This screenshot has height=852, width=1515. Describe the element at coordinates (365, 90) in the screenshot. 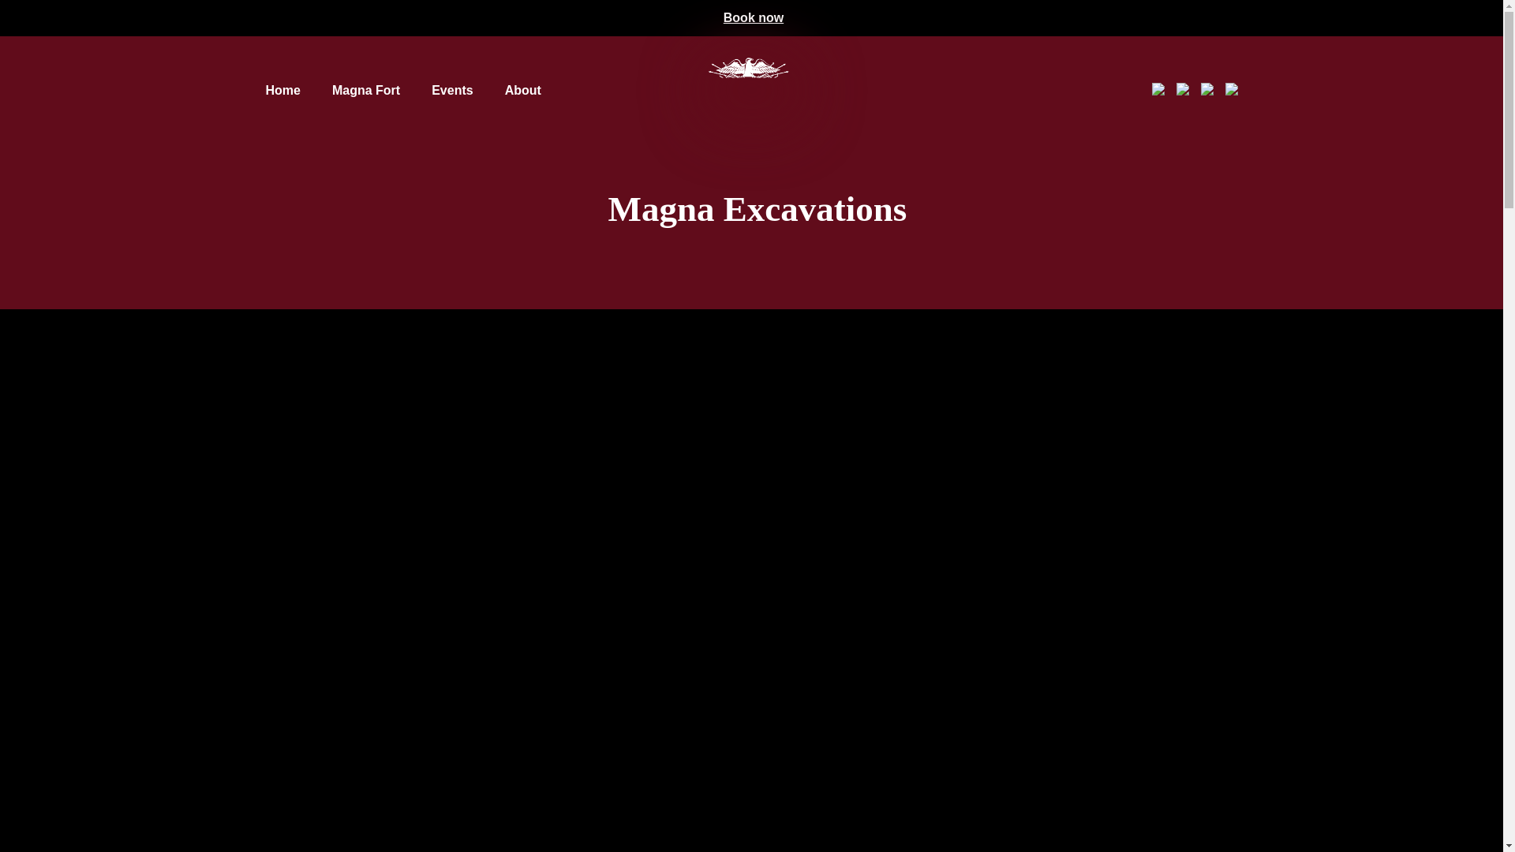

I see `Magna Fort` at that location.